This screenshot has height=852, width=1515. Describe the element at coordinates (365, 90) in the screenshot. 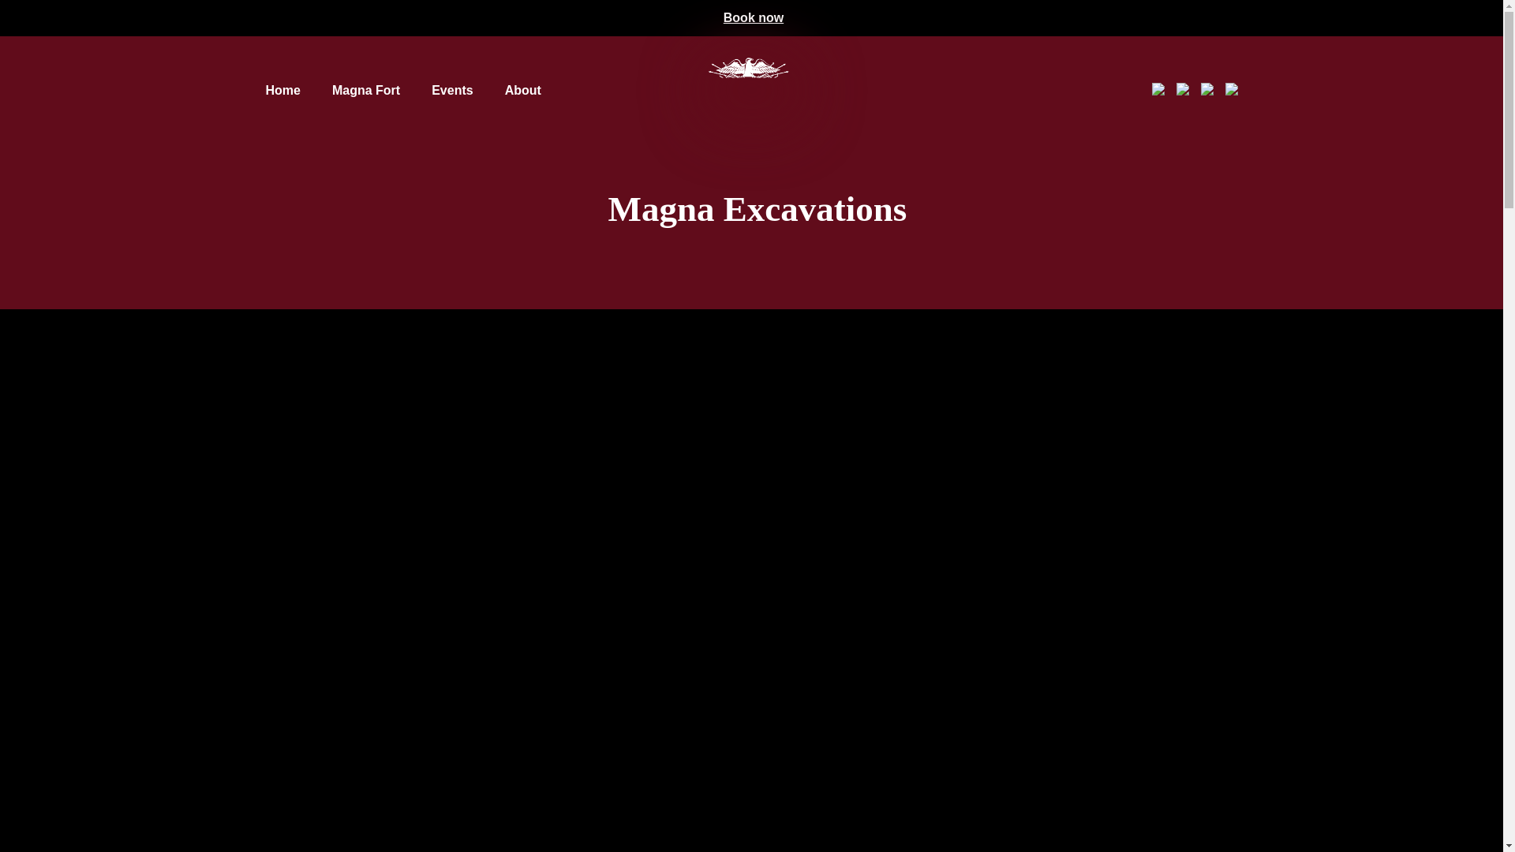

I see `Magna Fort` at that location.